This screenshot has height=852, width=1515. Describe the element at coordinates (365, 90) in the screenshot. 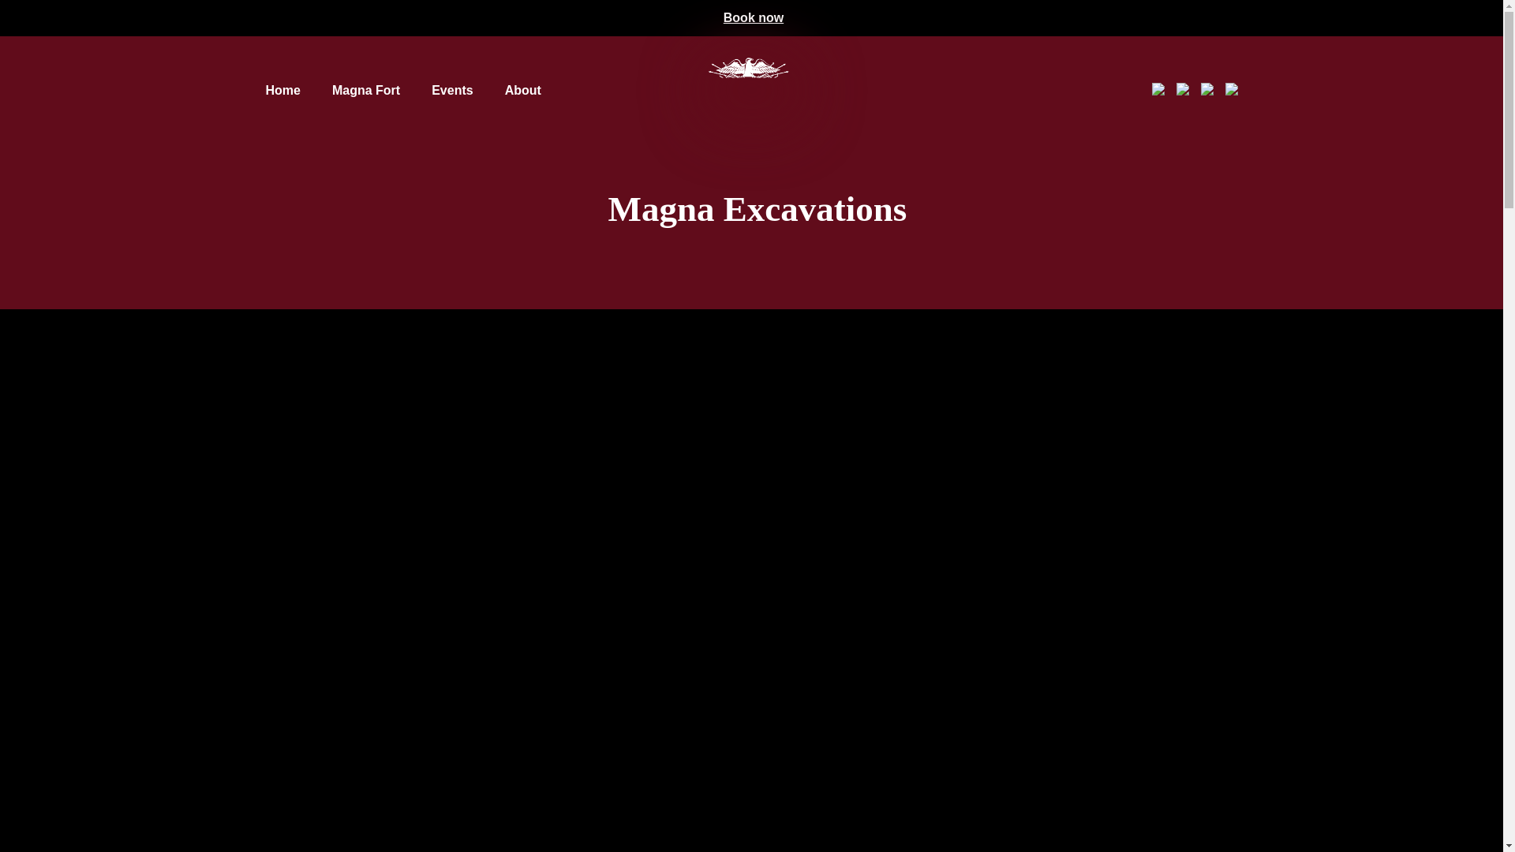

I see `Magna Fort` at that location.